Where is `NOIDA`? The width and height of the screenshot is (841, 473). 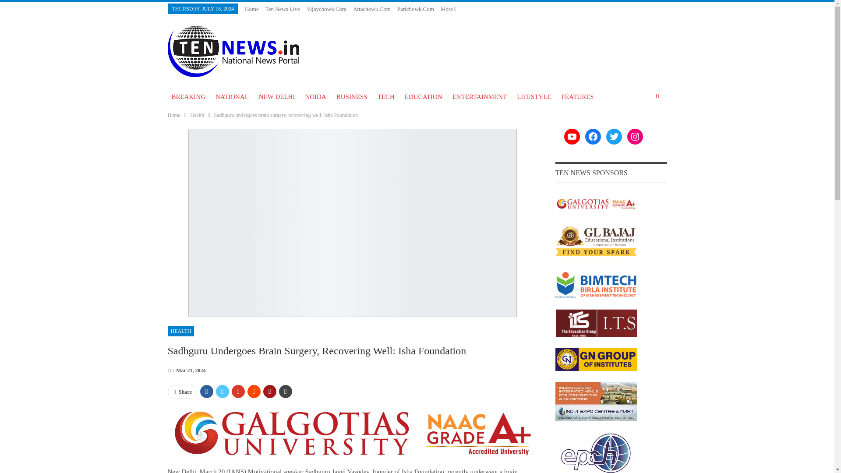 NOIDA is located at coordinates (315, 96).